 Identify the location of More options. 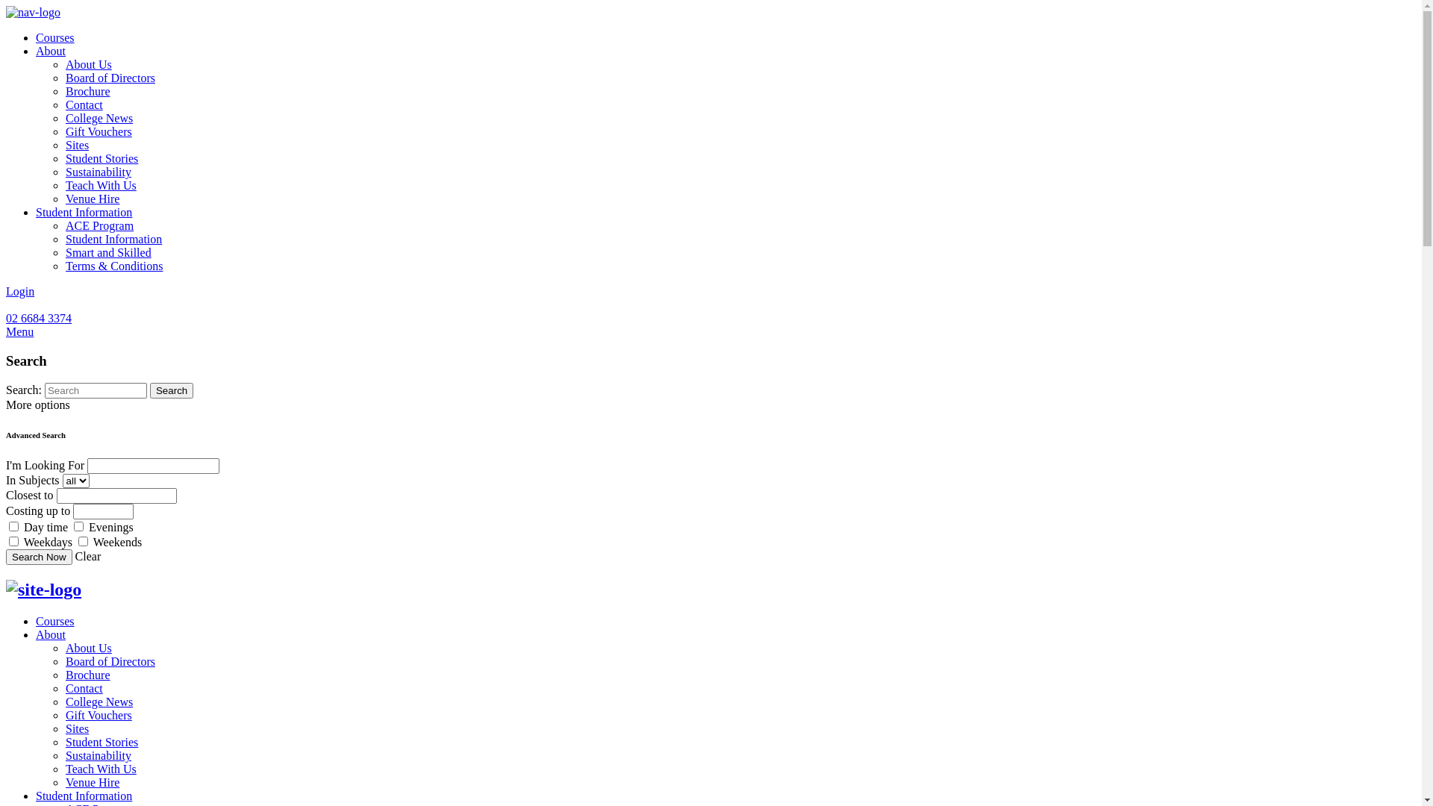
(38, 404).